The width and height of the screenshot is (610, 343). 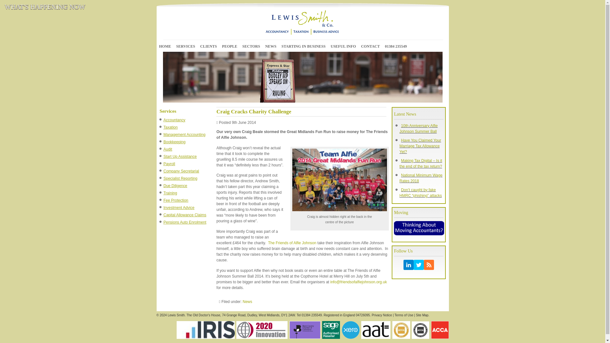 What do you see at coordinates (170, 128) in the screenshot?
I see `Taxation` at bounding box center [170, 128].